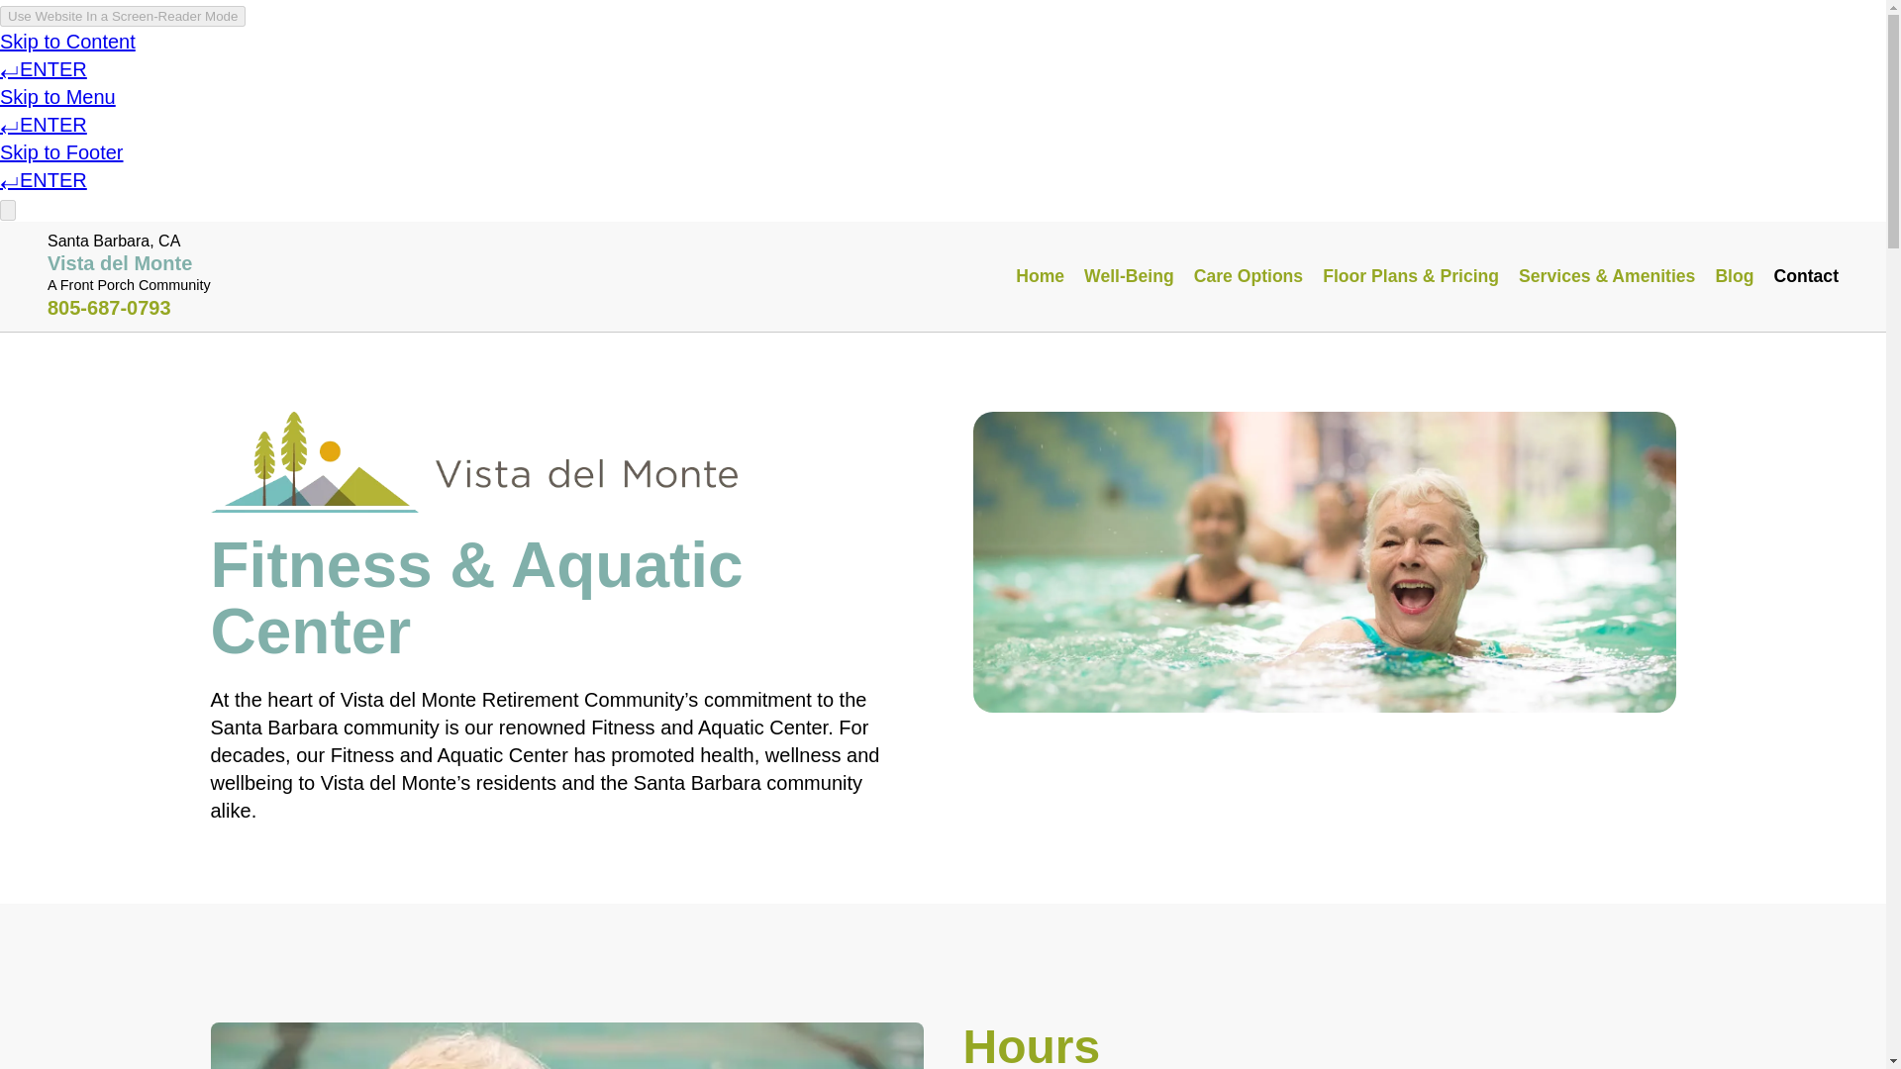 The height and width of the screenshot is (1069, 1901). I want to click on Blog, so click(1733, 275).